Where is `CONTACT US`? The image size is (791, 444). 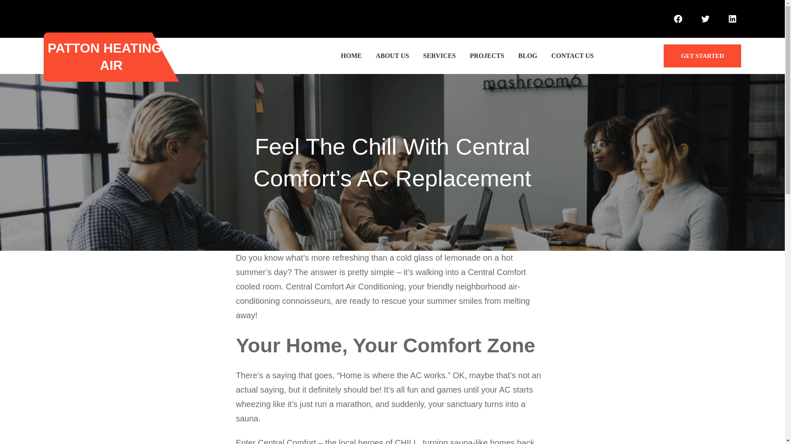
CONTACT US is located at coordinates (573, 56).